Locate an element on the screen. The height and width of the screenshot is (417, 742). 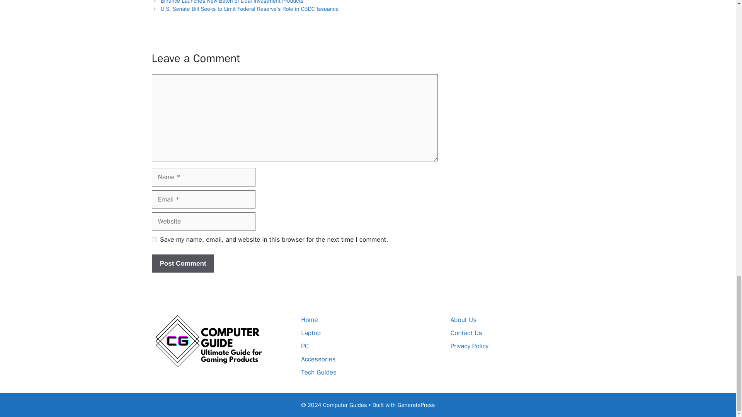
Laptop is located at coordinates (311, 333).